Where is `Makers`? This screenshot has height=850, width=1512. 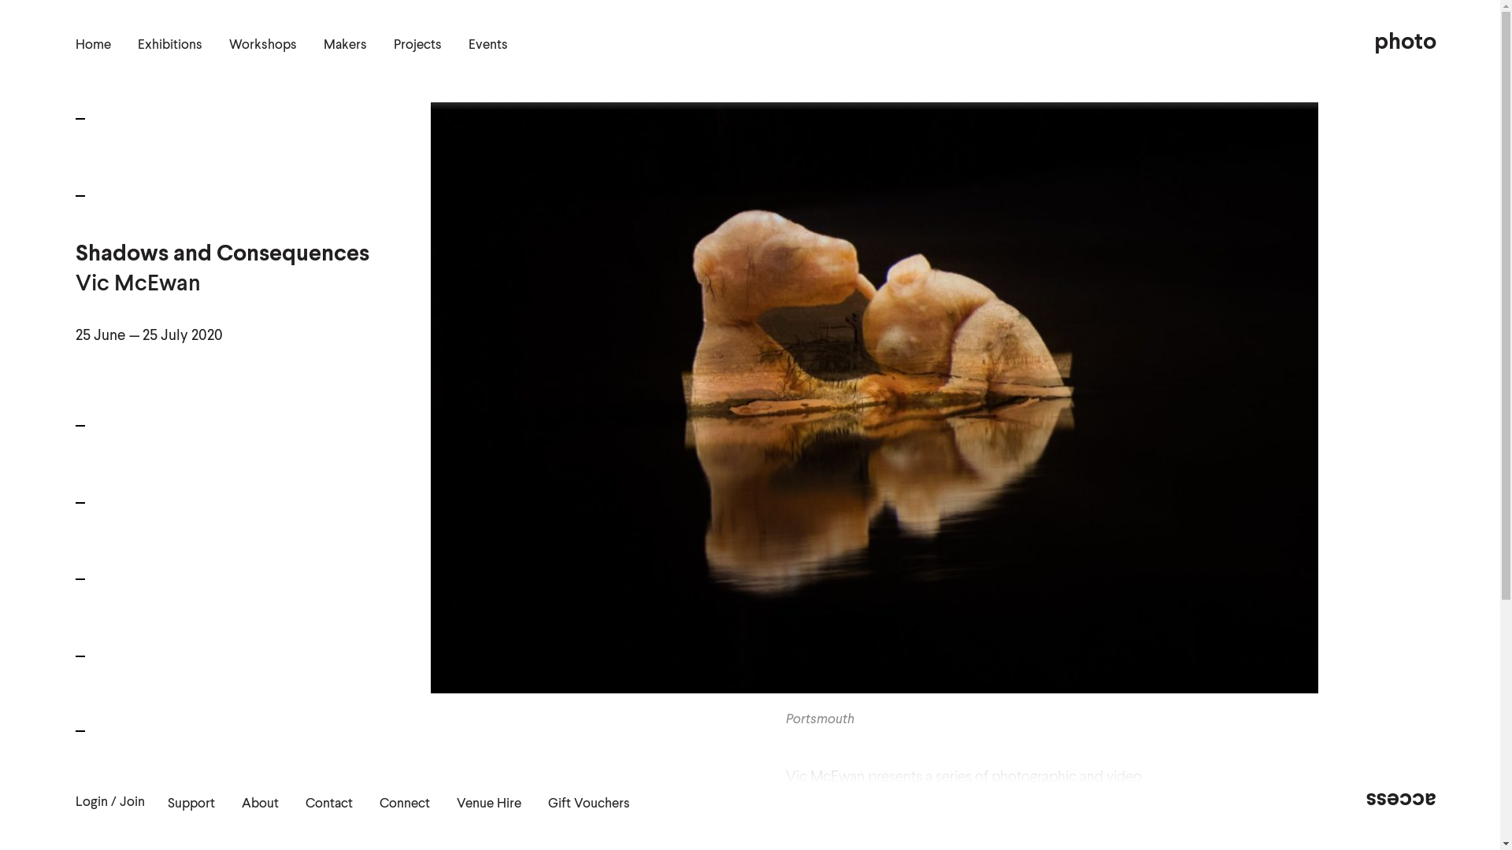 Makers is located at coordinates (345, 46).